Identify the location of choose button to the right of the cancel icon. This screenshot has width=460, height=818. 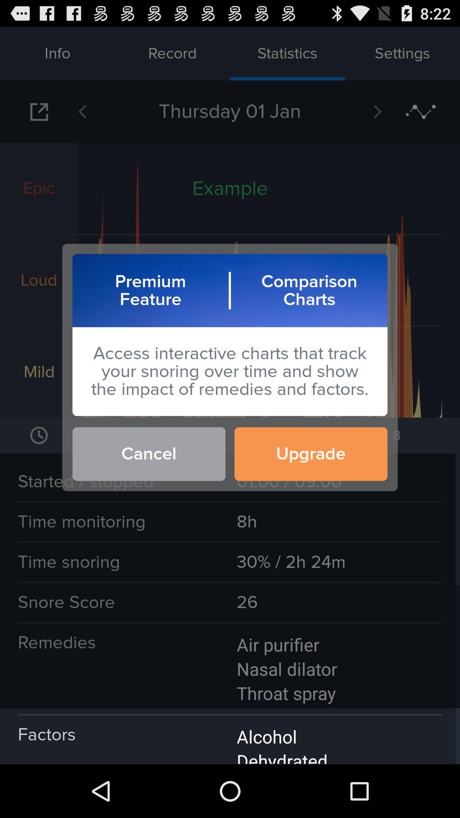
(311, 454).